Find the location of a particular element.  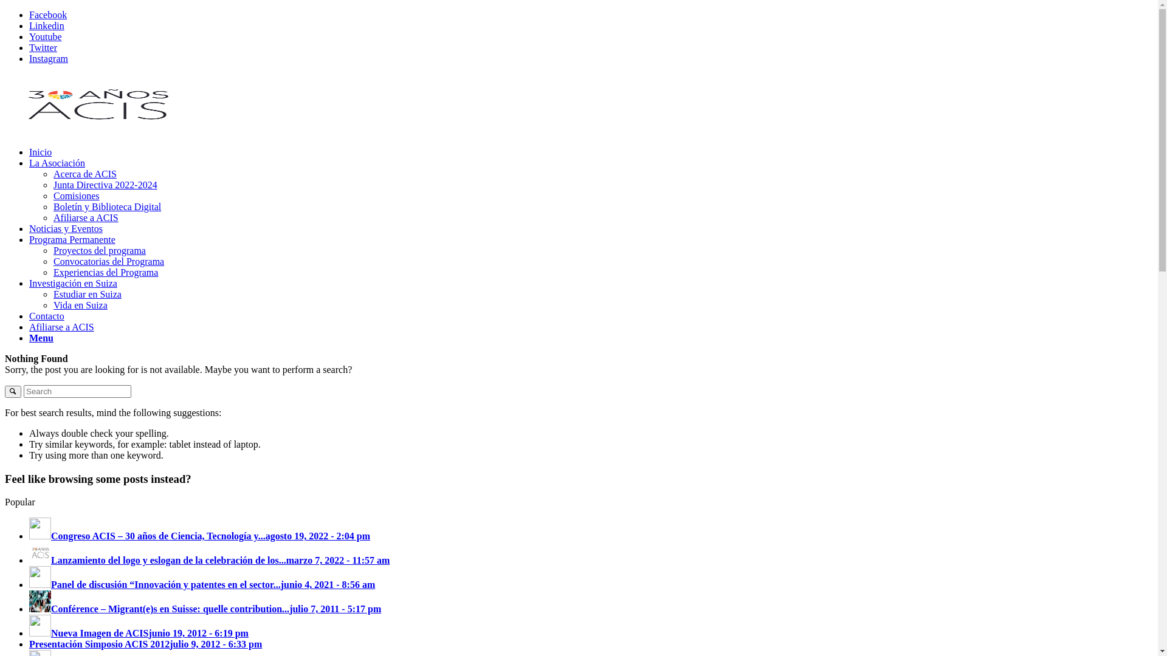

Inicio is located at coordinates (40, 152).